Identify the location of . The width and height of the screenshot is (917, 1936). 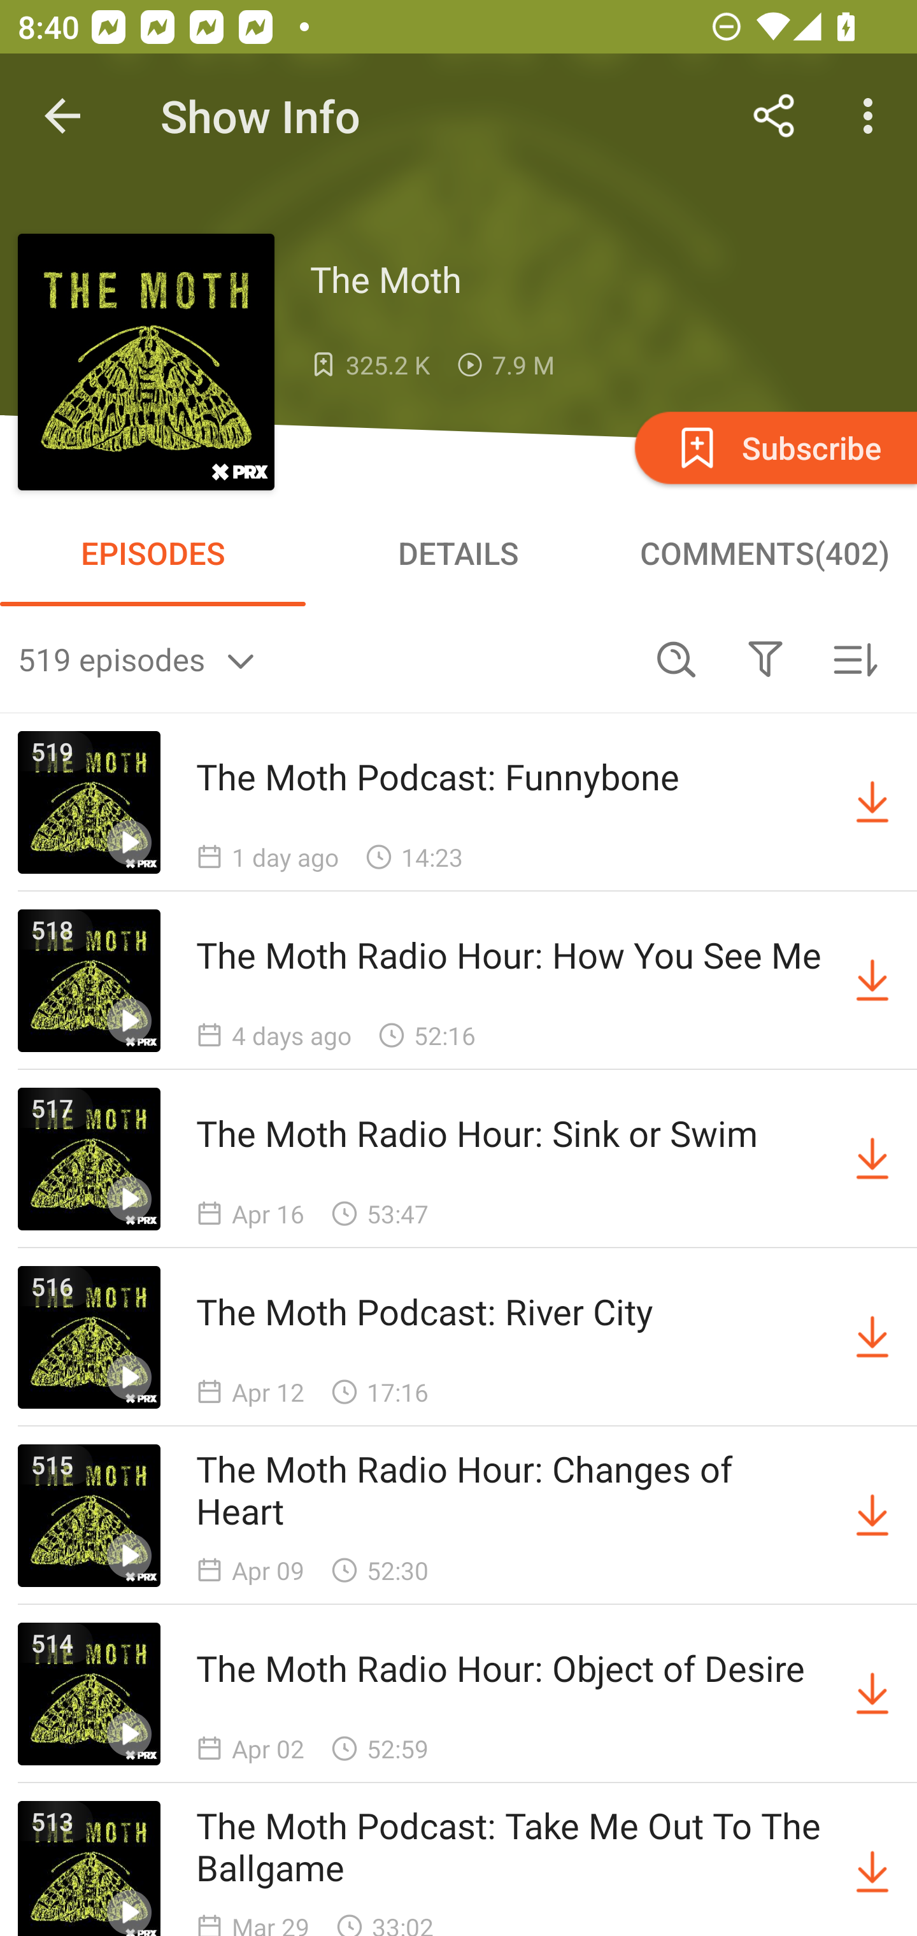
(765, 658).